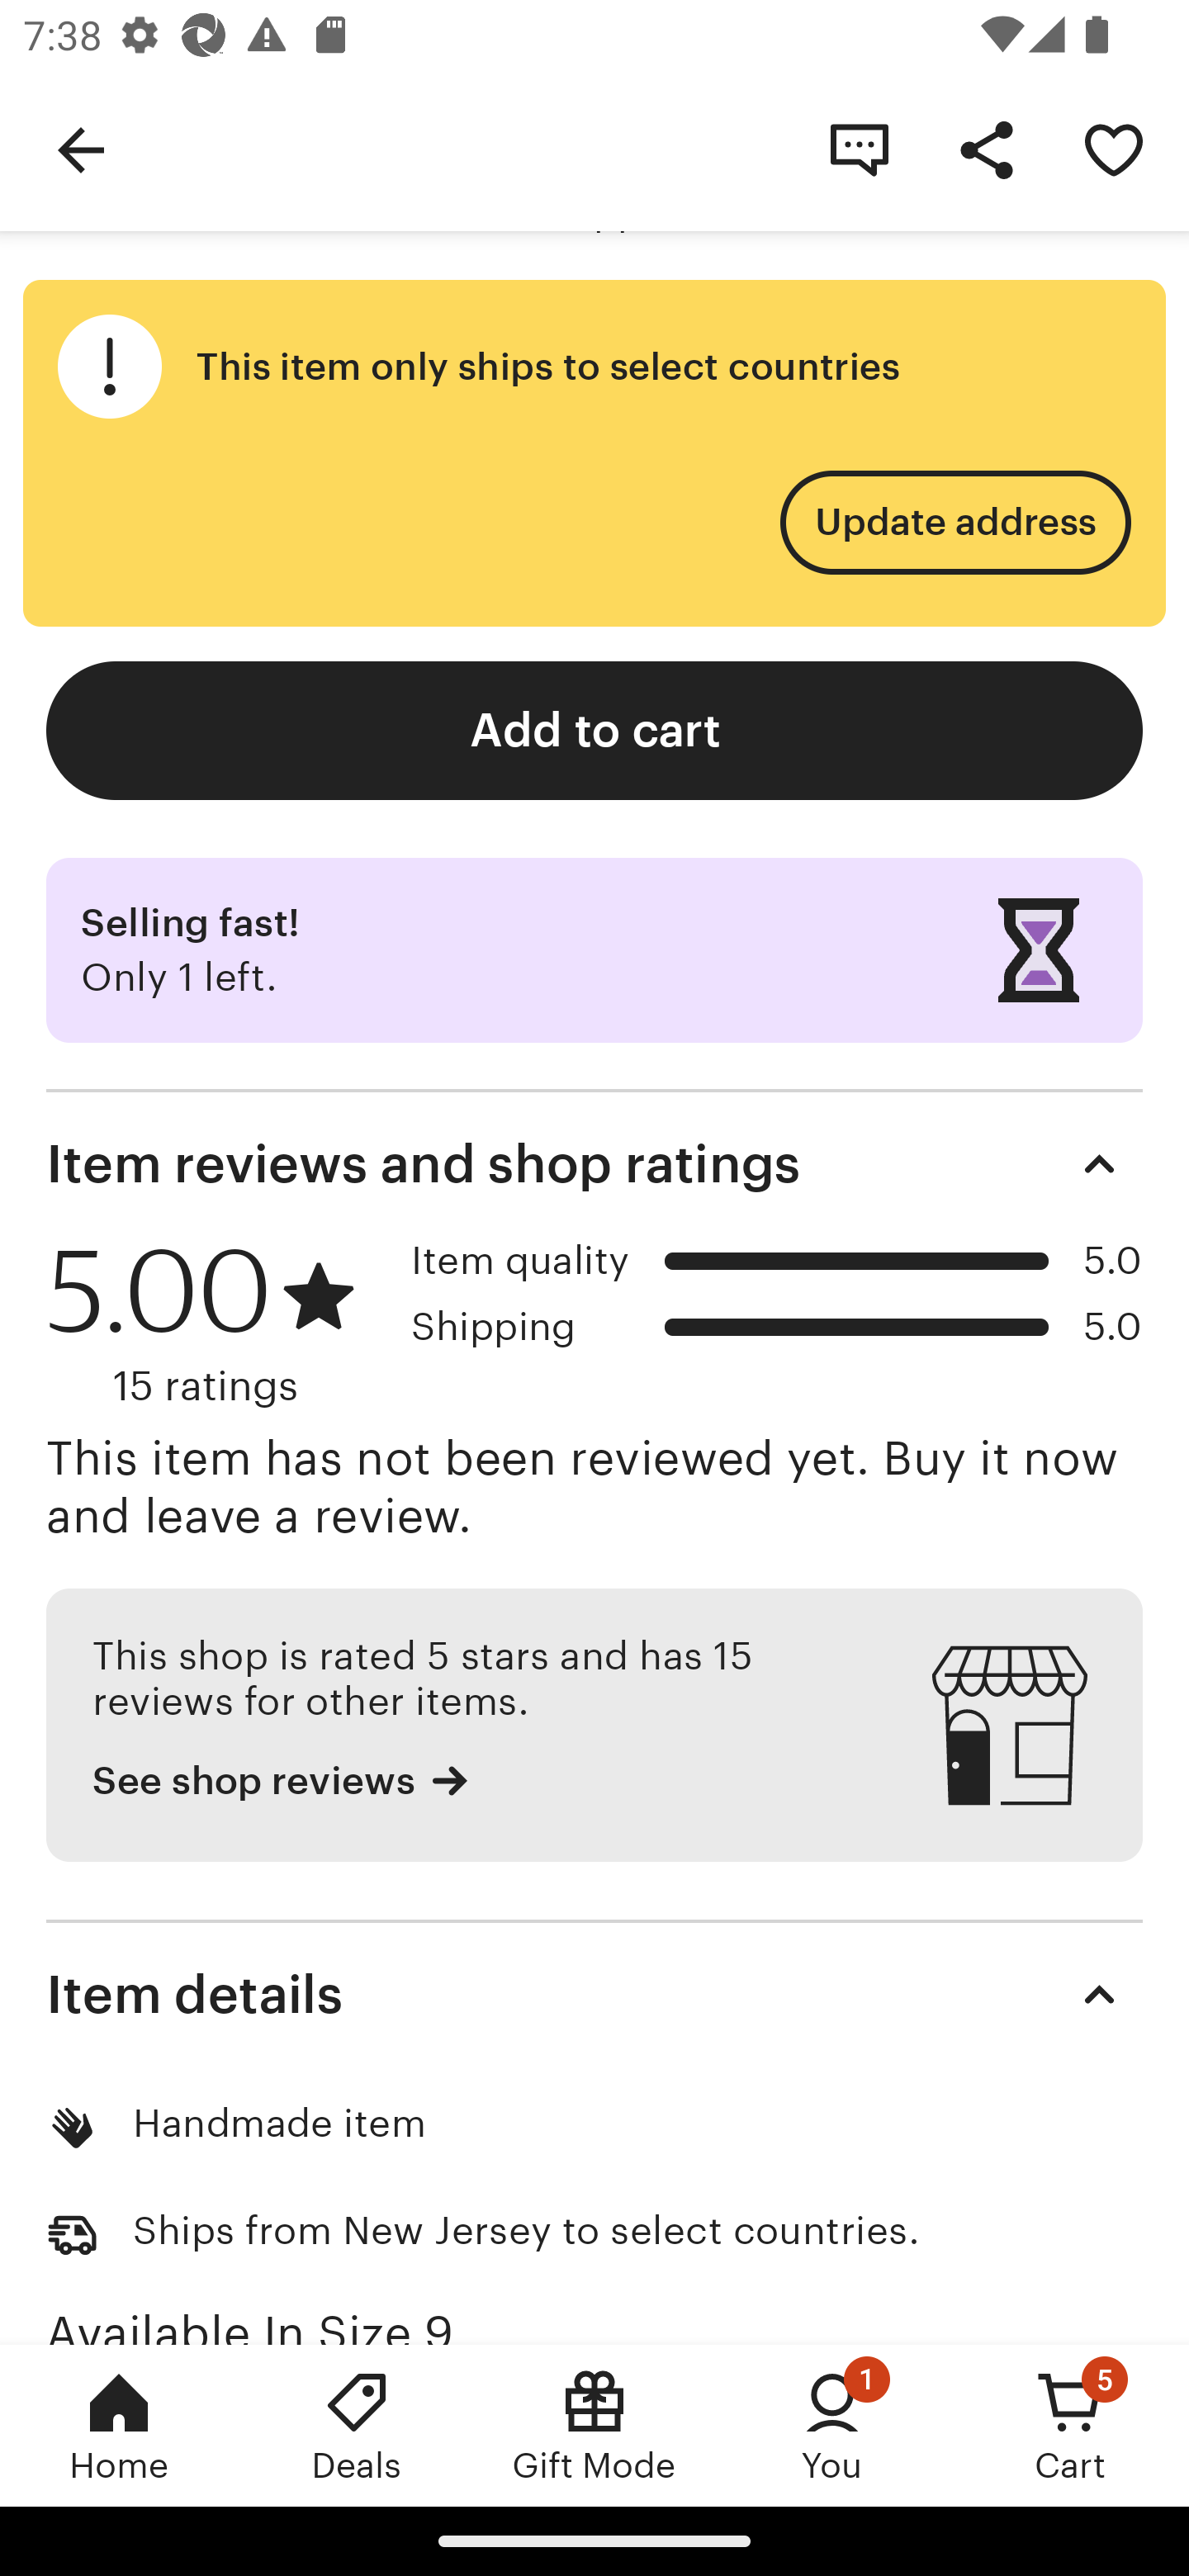 The width and height of the screenshot is (1189, 2576). What do you see at coordinates (594, 1995) in the screenshot?
I see `Item details` at bounding box center [594, 1995].